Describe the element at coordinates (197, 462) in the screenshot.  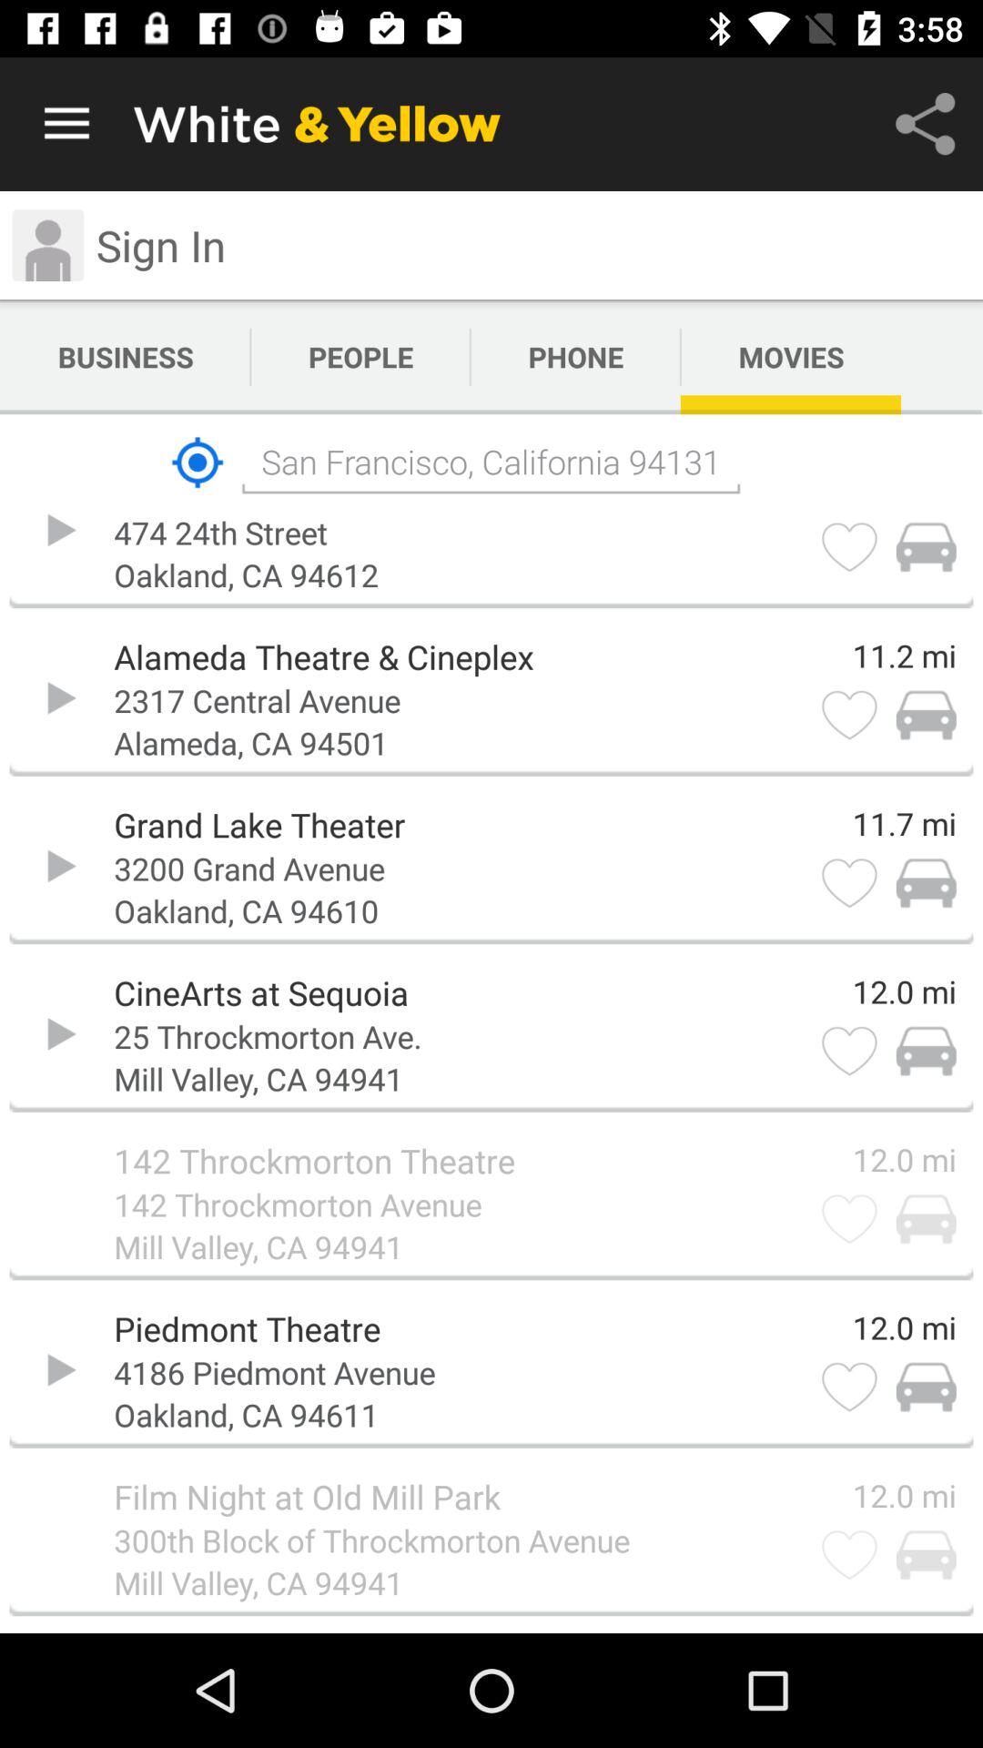
I see `turn on item to the left of san francisco california icon` at that location.